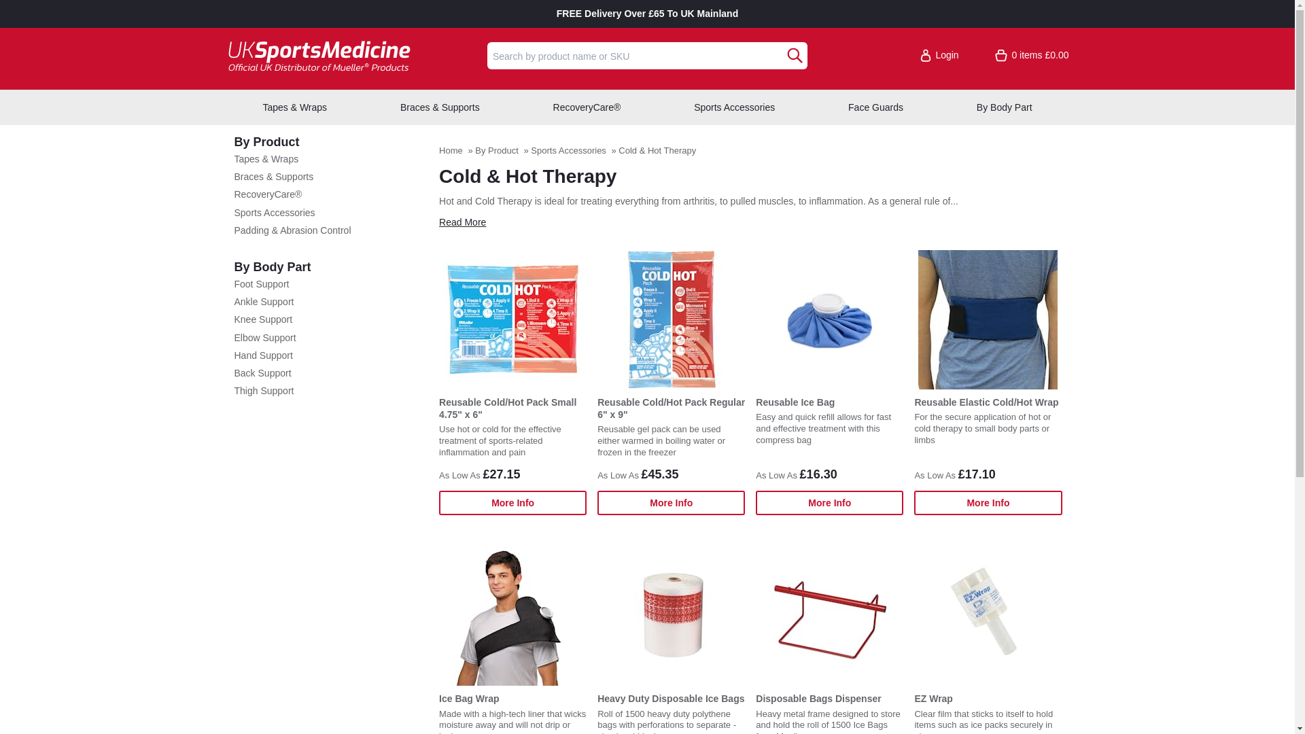 The height and width of the screenshot is (734, 1305). What do you see at coordinates (329, 302) in the screenshot?
I see `Ankle Support` at bounding box center [329, 302].